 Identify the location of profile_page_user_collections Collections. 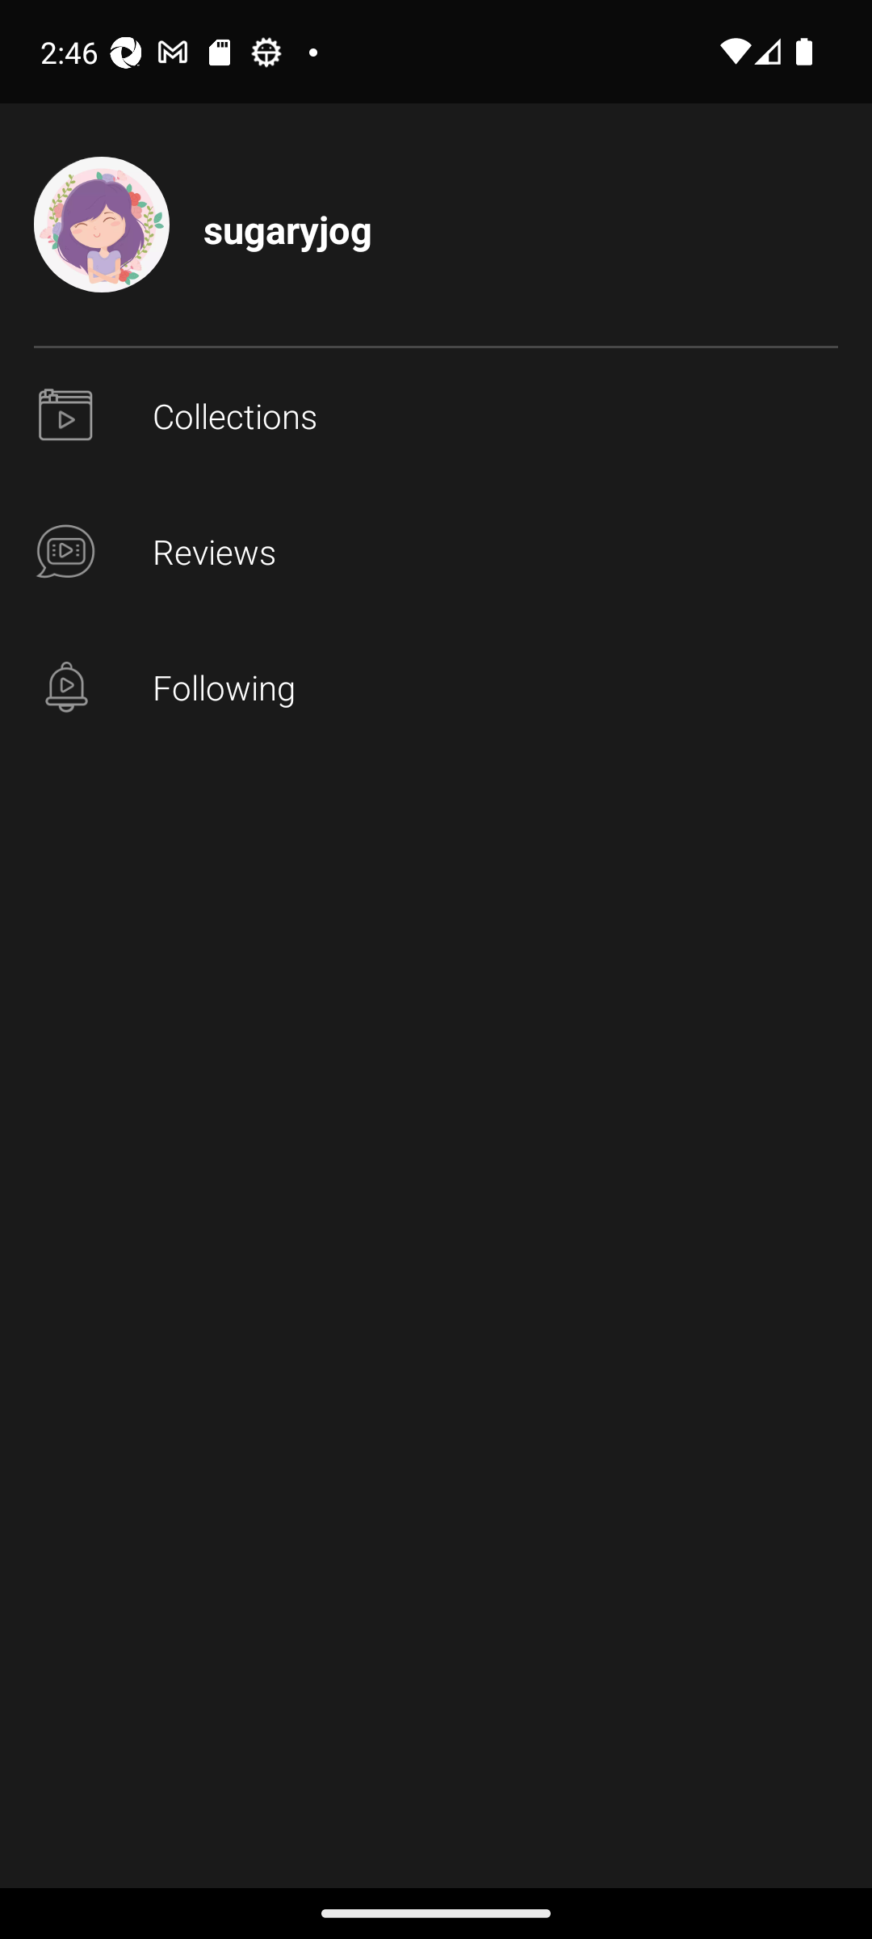
(436, 417).